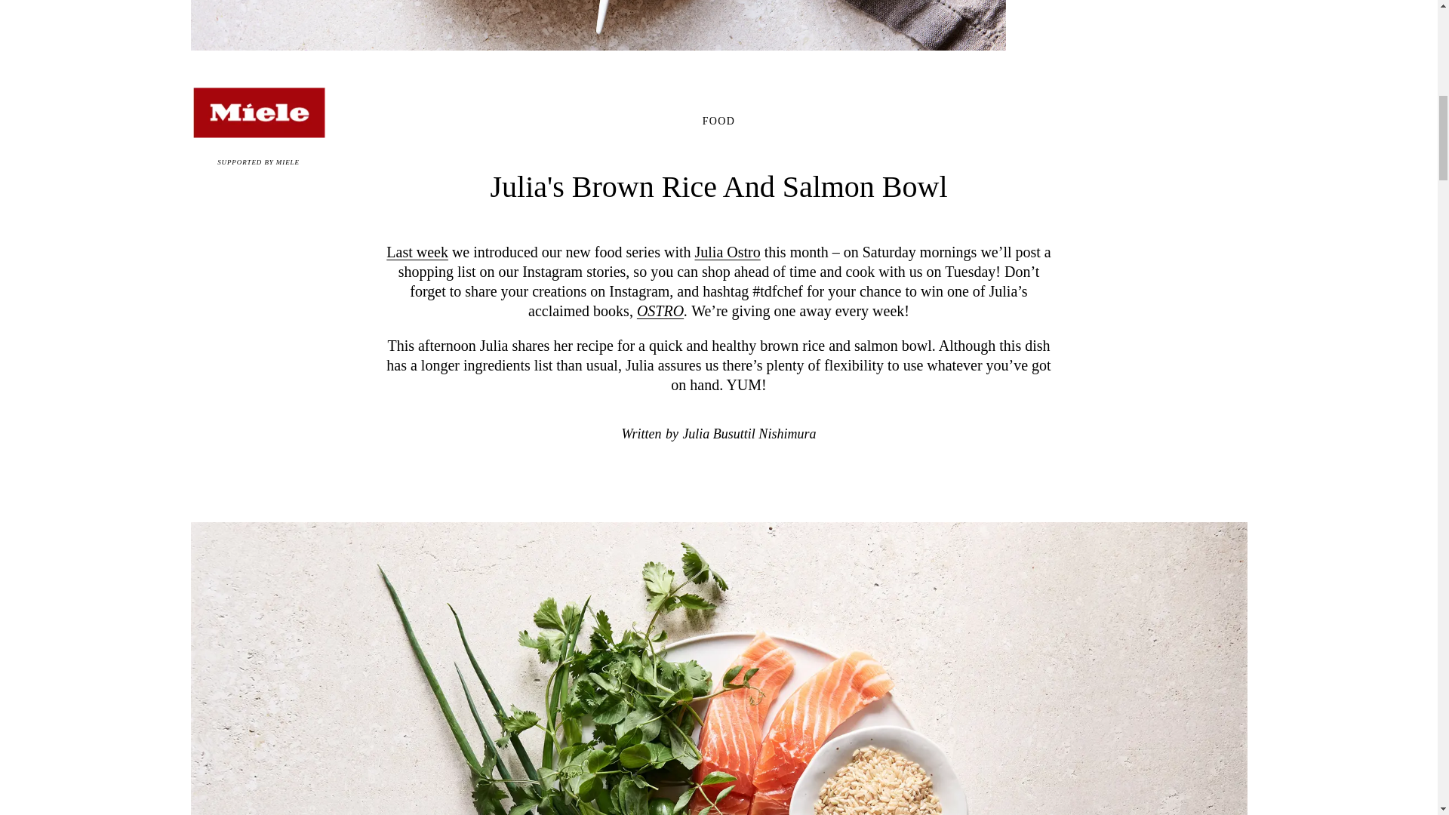 This screenshot has height=815, width=1449. Describe the element at coordinates (660, 311) in the screenshot. I see `OSTRO` at that location.